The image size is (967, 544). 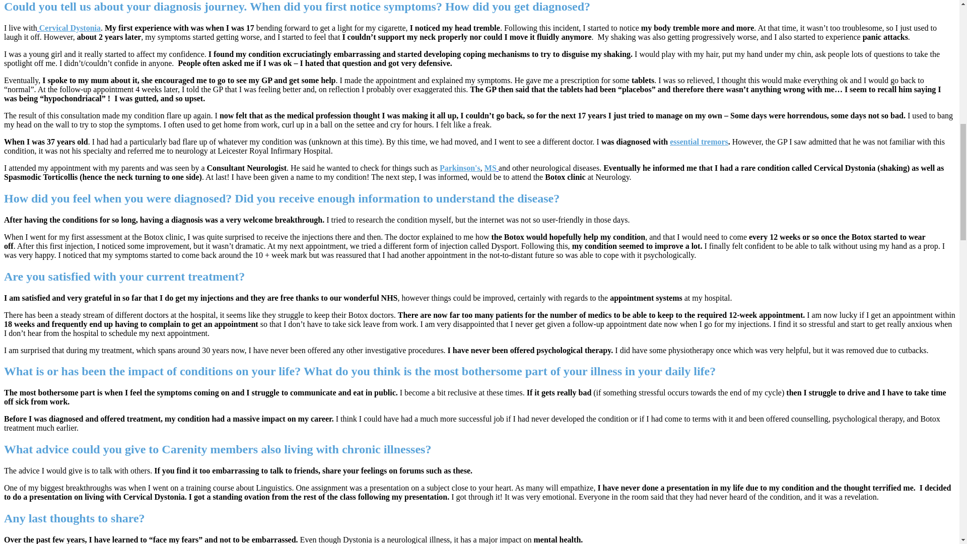 What do you see at coordinates (699, 142) in the screenshot?
I see `essential tremors` at bounding box center [699, 142].